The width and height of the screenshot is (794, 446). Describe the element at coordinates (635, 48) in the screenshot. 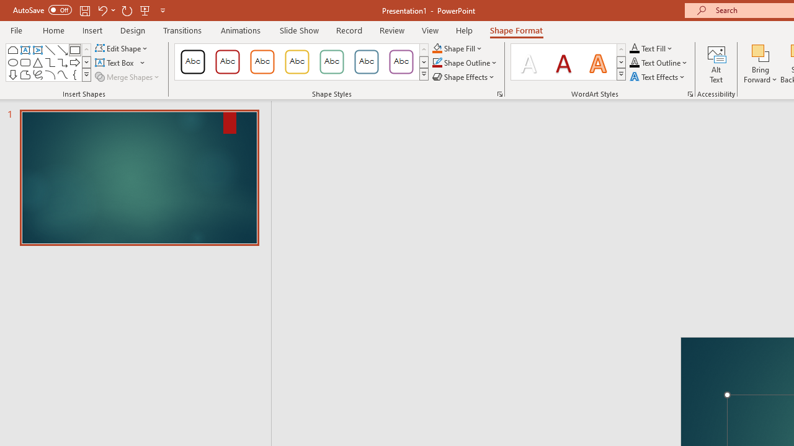

I see `Text Fill RGB(0, 0, 0)` at that location.